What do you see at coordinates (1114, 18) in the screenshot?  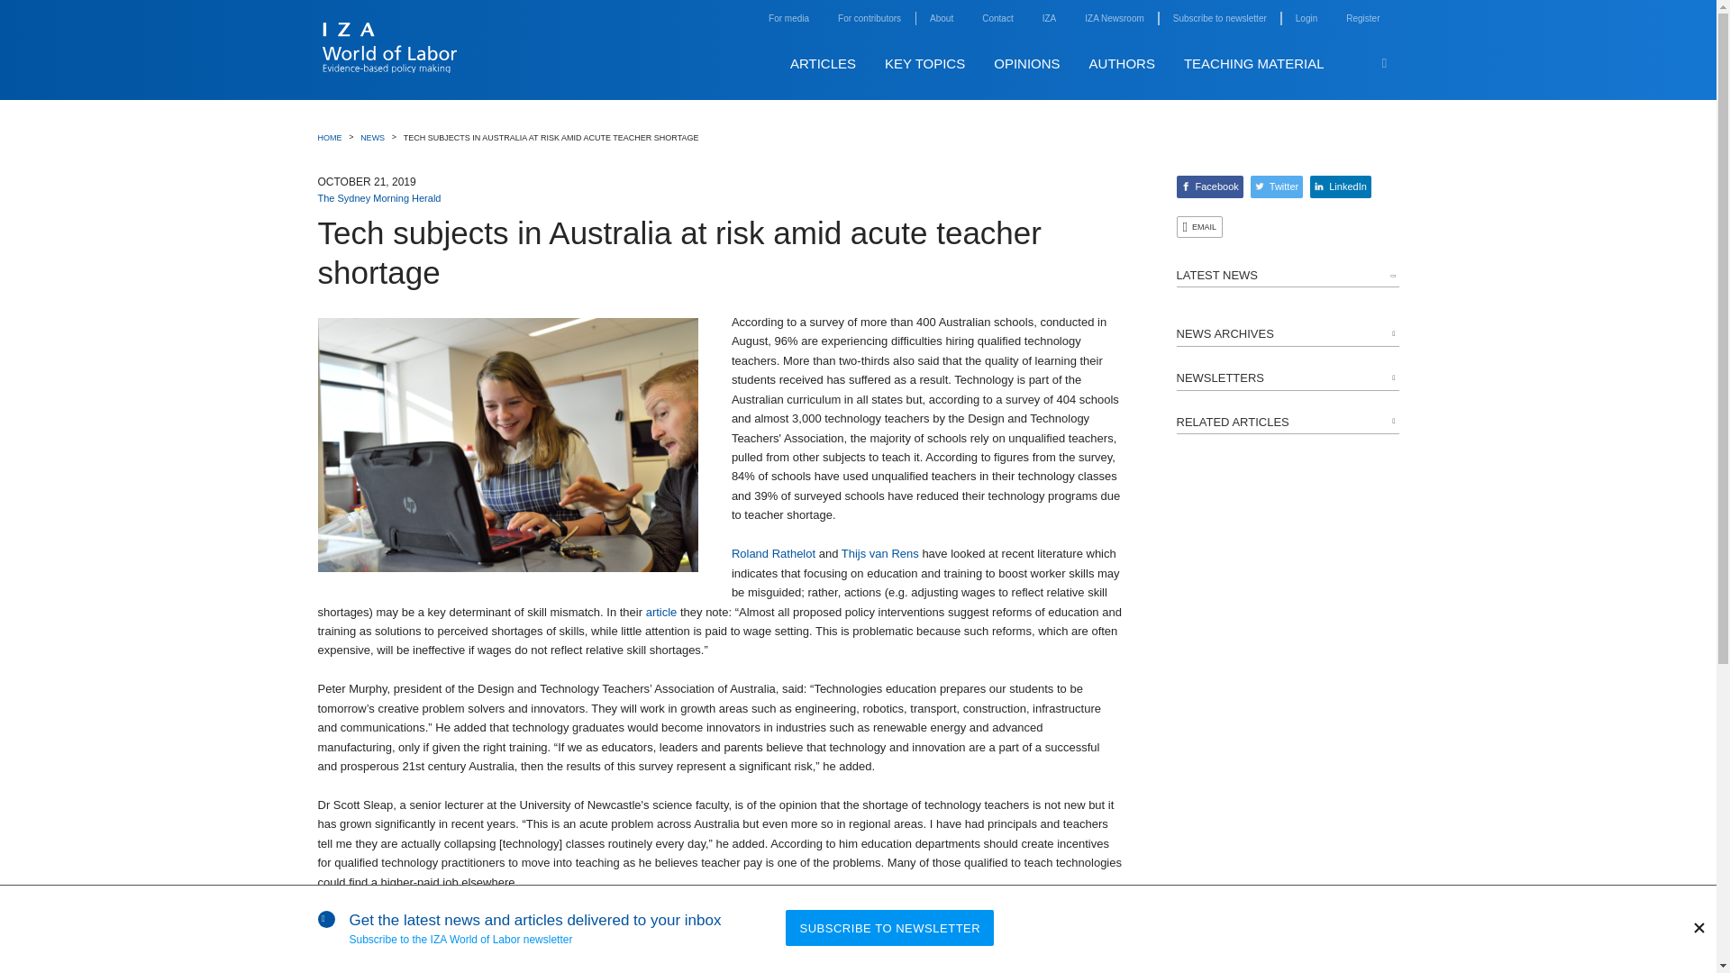 I see `IZA Newsroom` at bounding box center [1114, 18].